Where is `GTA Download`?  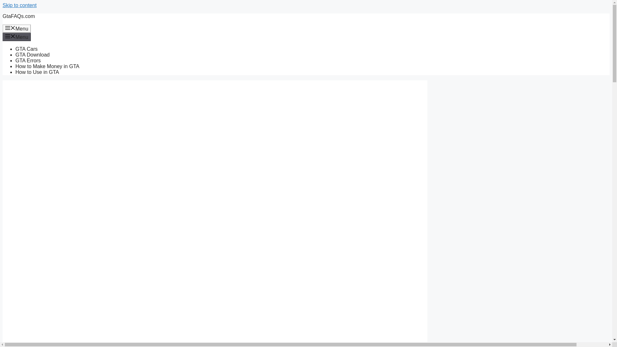
GTA Download is located at coordinates (32, 55).